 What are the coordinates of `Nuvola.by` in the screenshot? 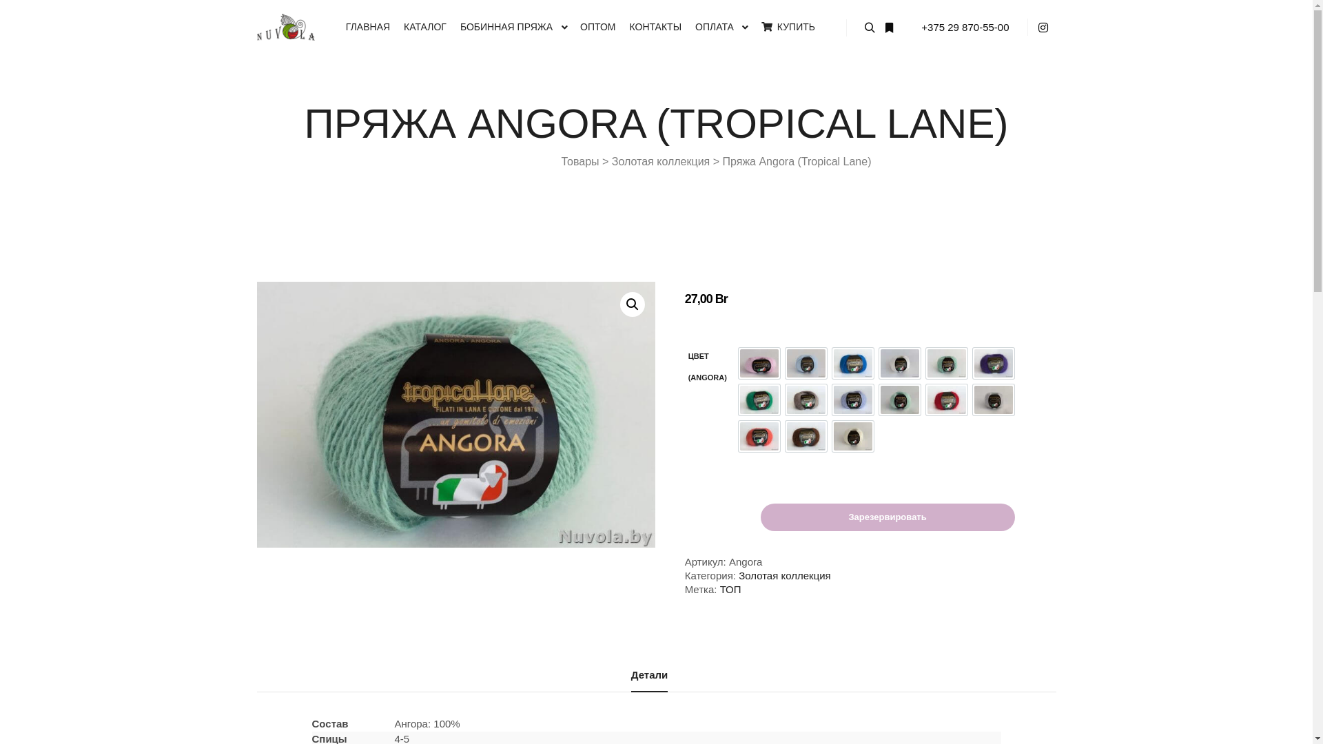 It's located at (285, 28).